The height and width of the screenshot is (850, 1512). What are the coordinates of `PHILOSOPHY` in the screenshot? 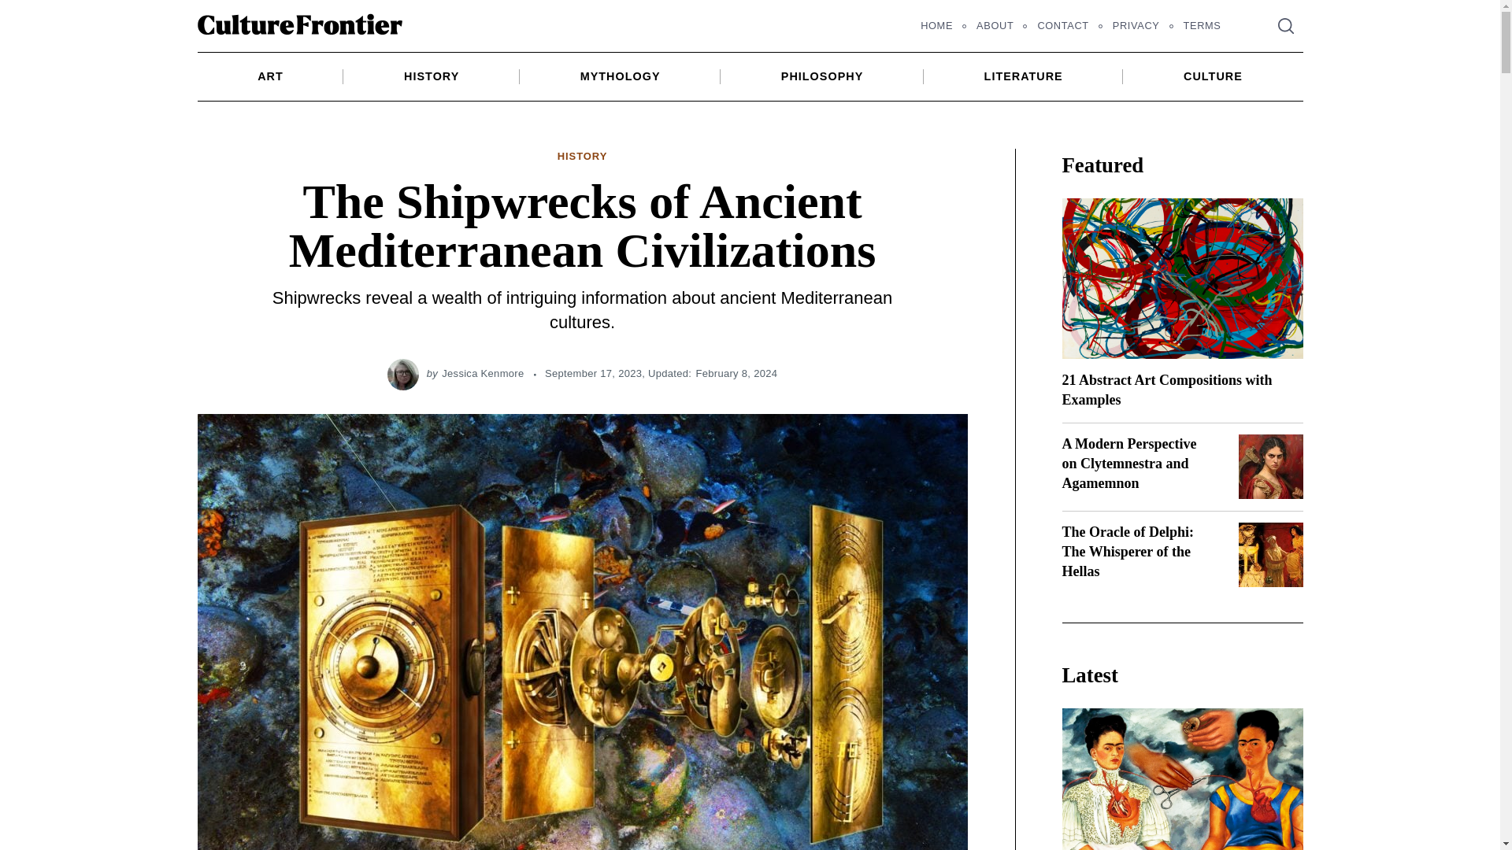 It's located at (822, 76).